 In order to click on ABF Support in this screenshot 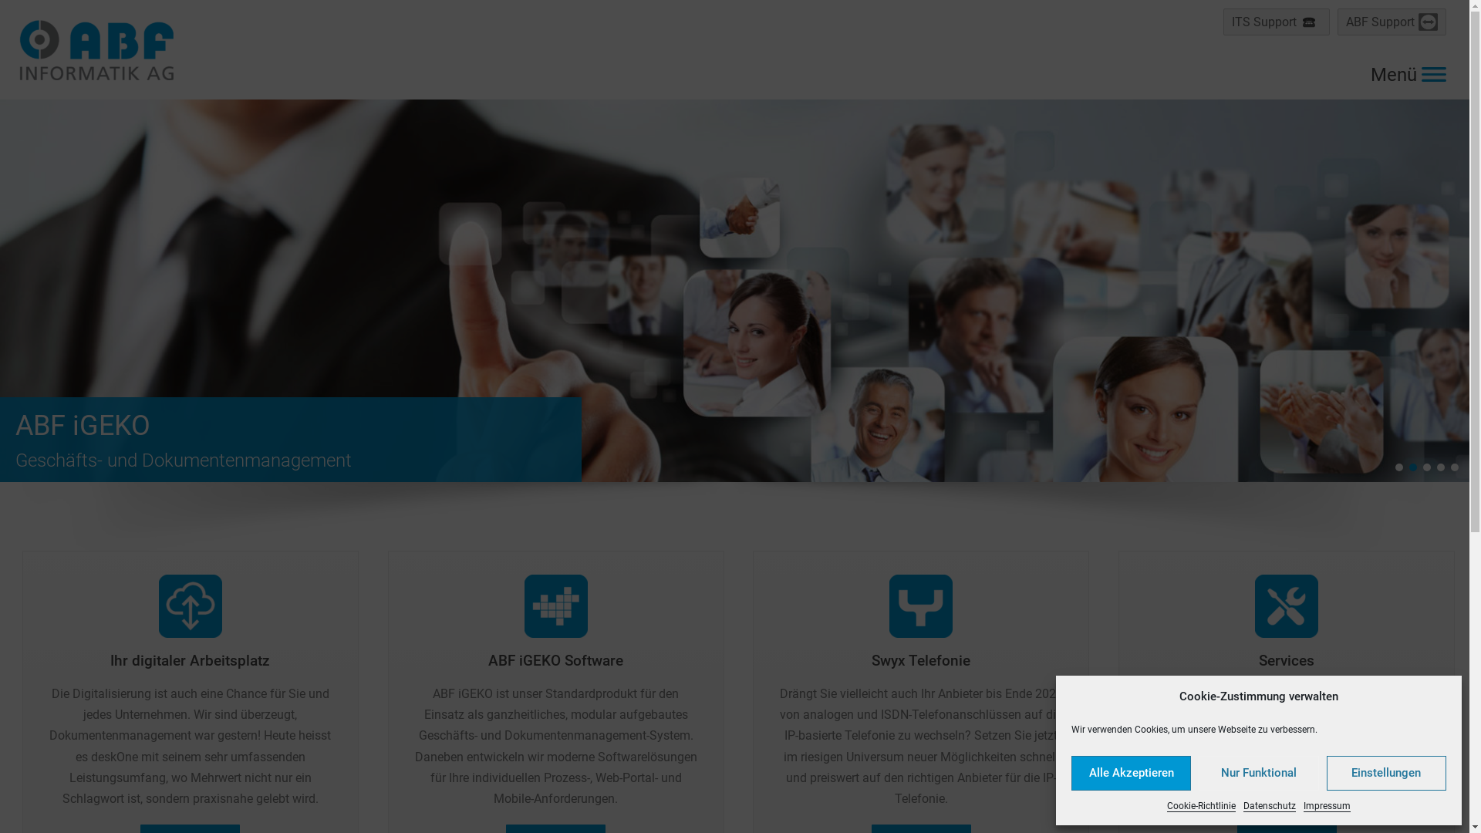, I will do `click(1392, 22)`.